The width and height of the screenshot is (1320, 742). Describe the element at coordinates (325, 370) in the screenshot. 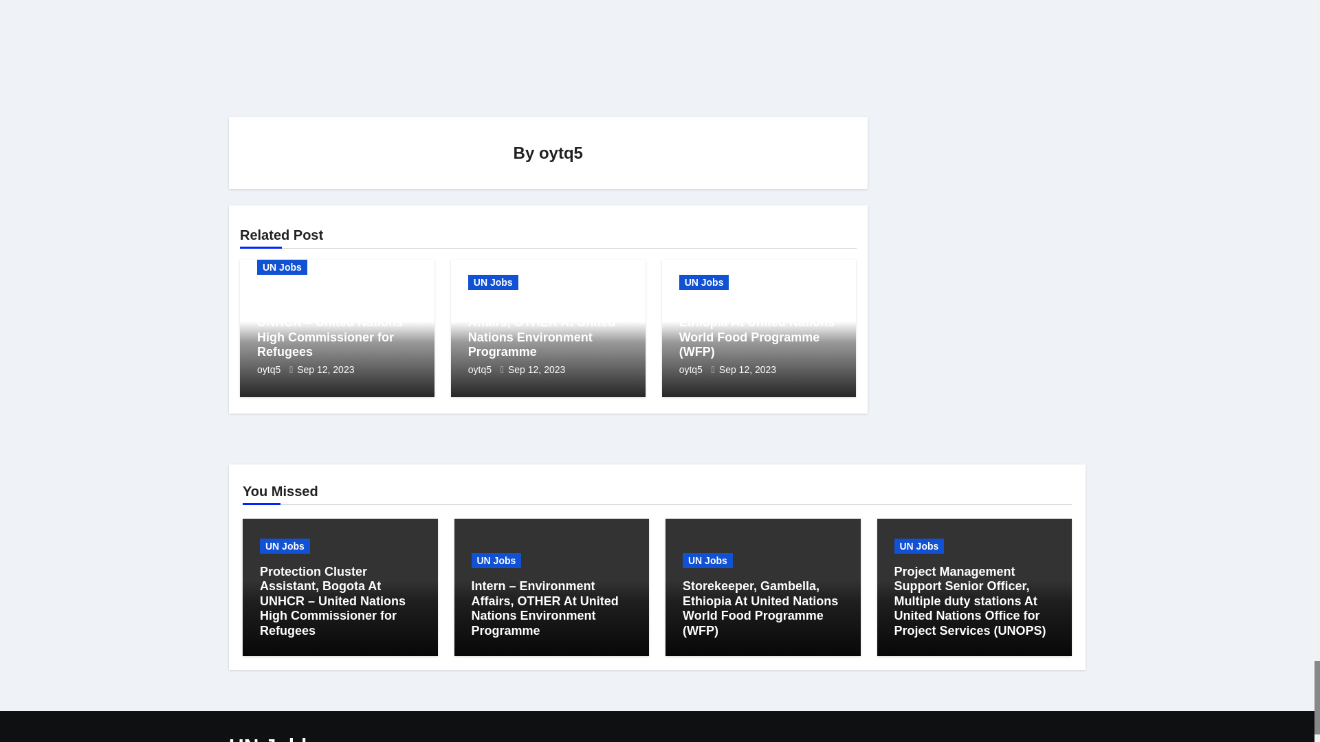

I see `Sep 12, 2023` at that location.